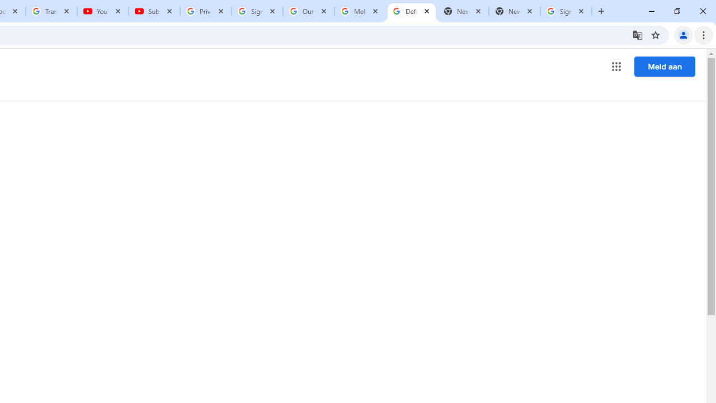 The height and width of the screenshot is (403, 716). Describe the element at coordinates (257, 11) in the screenshot. I see `Sign in - Google Accounts` at that location.